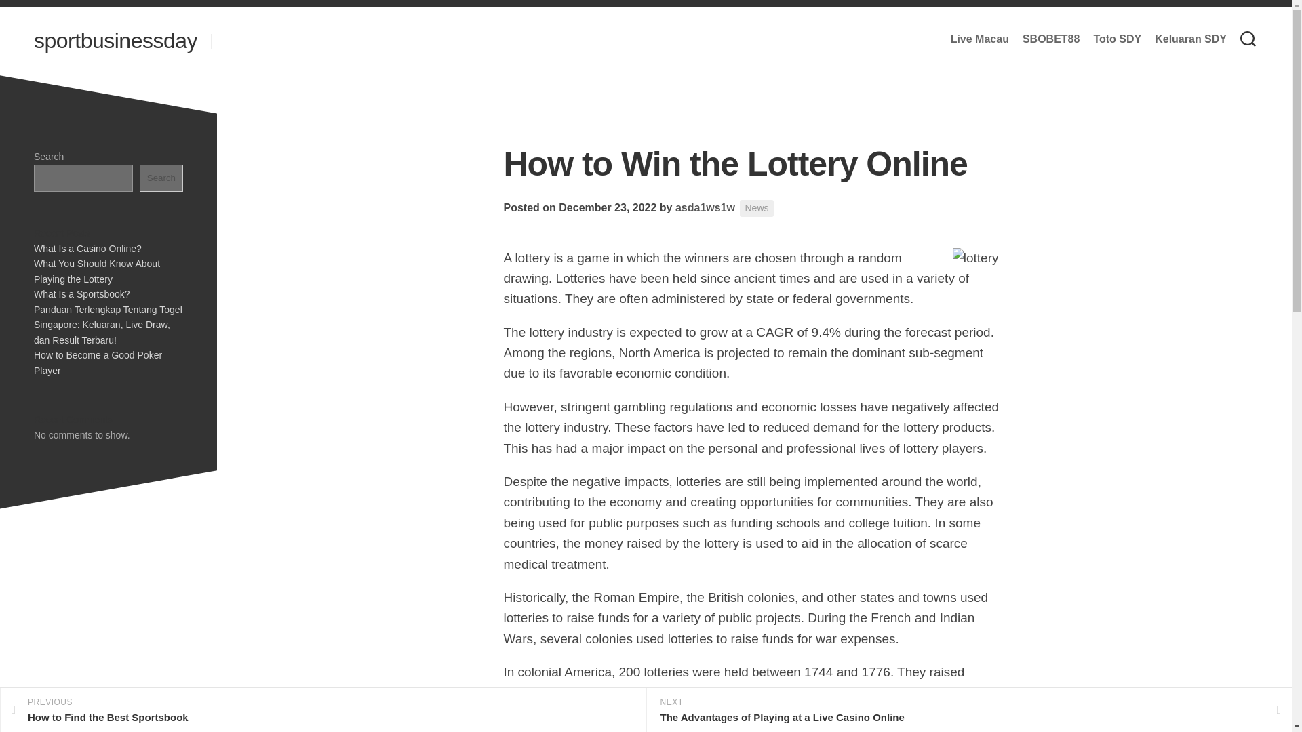 The height and width of the screenshot is (732, 1302). I want to click on News, so click(756, 207).